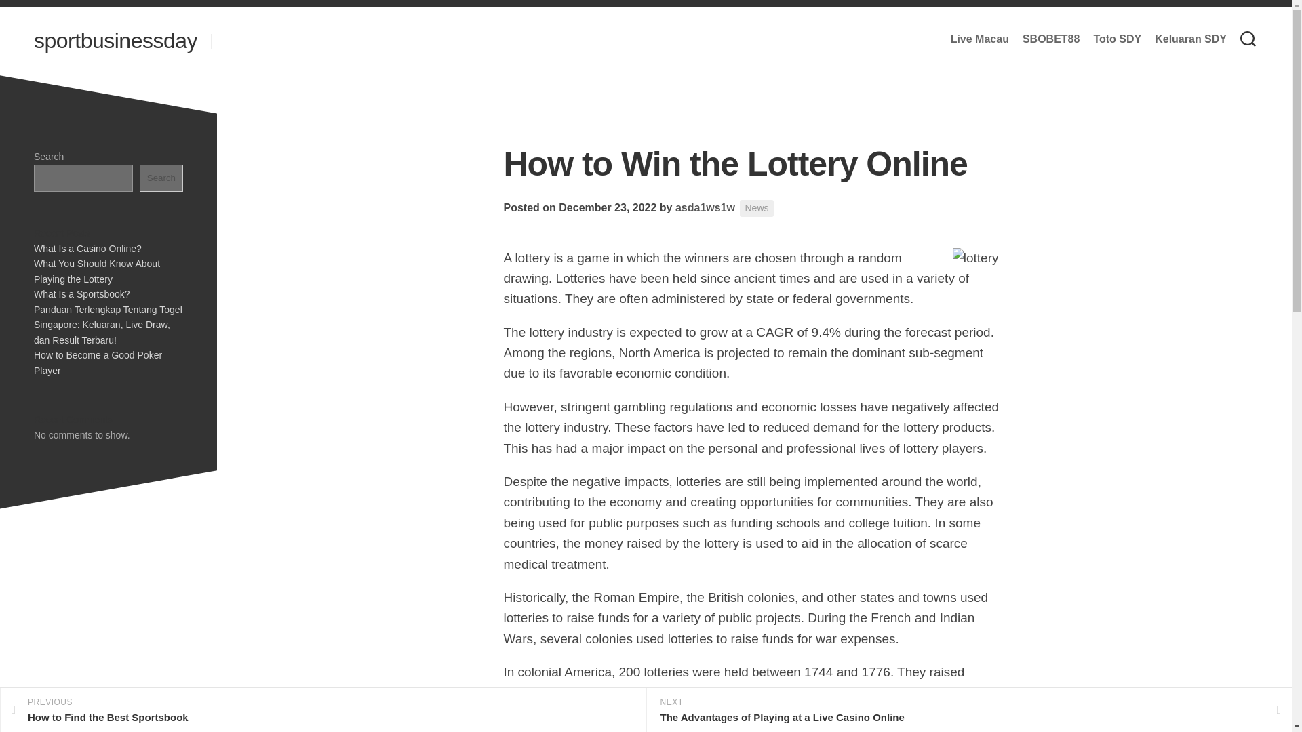 The height and width of the screenshot is (732, 1302). I want to click on News, so click(756, 207).